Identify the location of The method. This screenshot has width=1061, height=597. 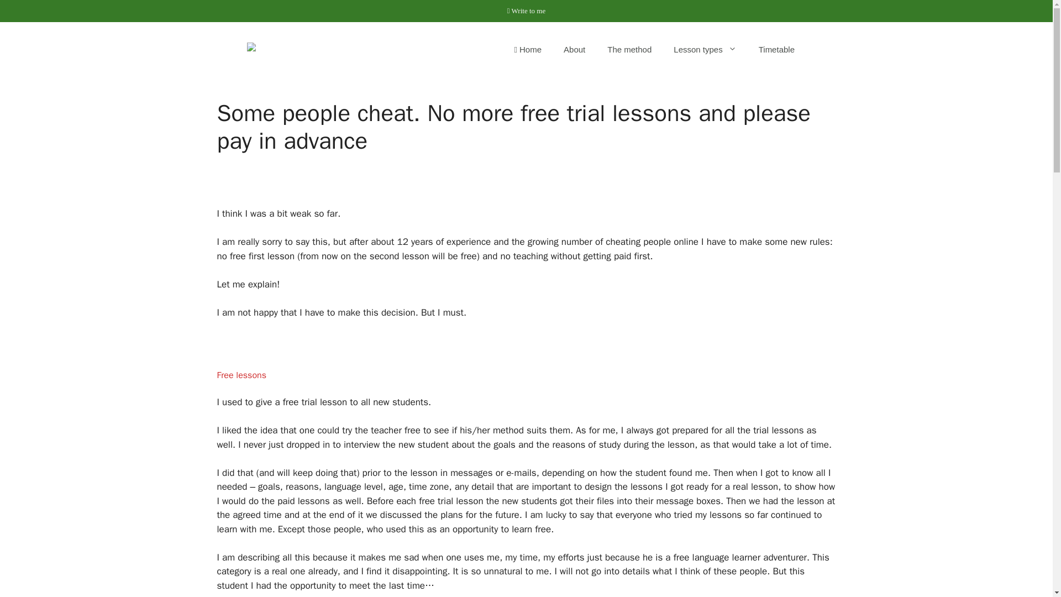
(629, 50).